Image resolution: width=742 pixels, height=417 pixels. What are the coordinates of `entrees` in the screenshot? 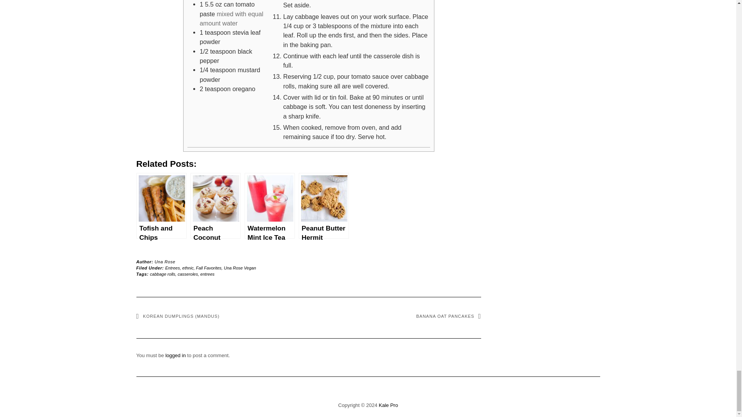 It's located at (207, 274).